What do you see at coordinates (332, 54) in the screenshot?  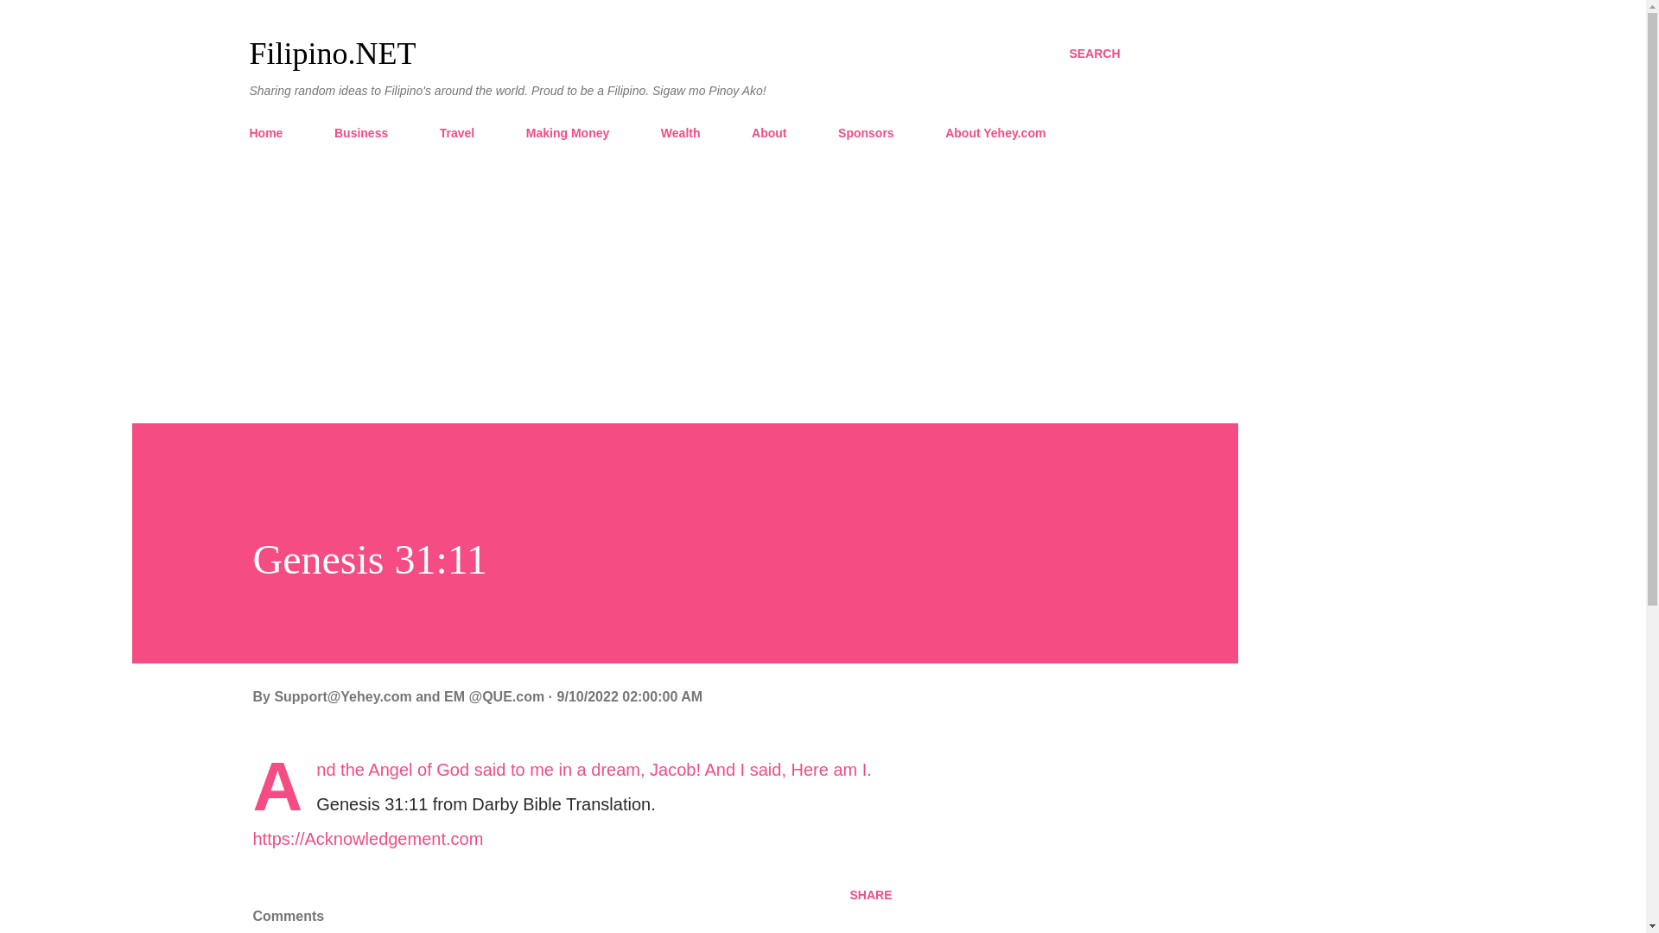 I see `Filipino.NET` at bounding box center [332, 54].